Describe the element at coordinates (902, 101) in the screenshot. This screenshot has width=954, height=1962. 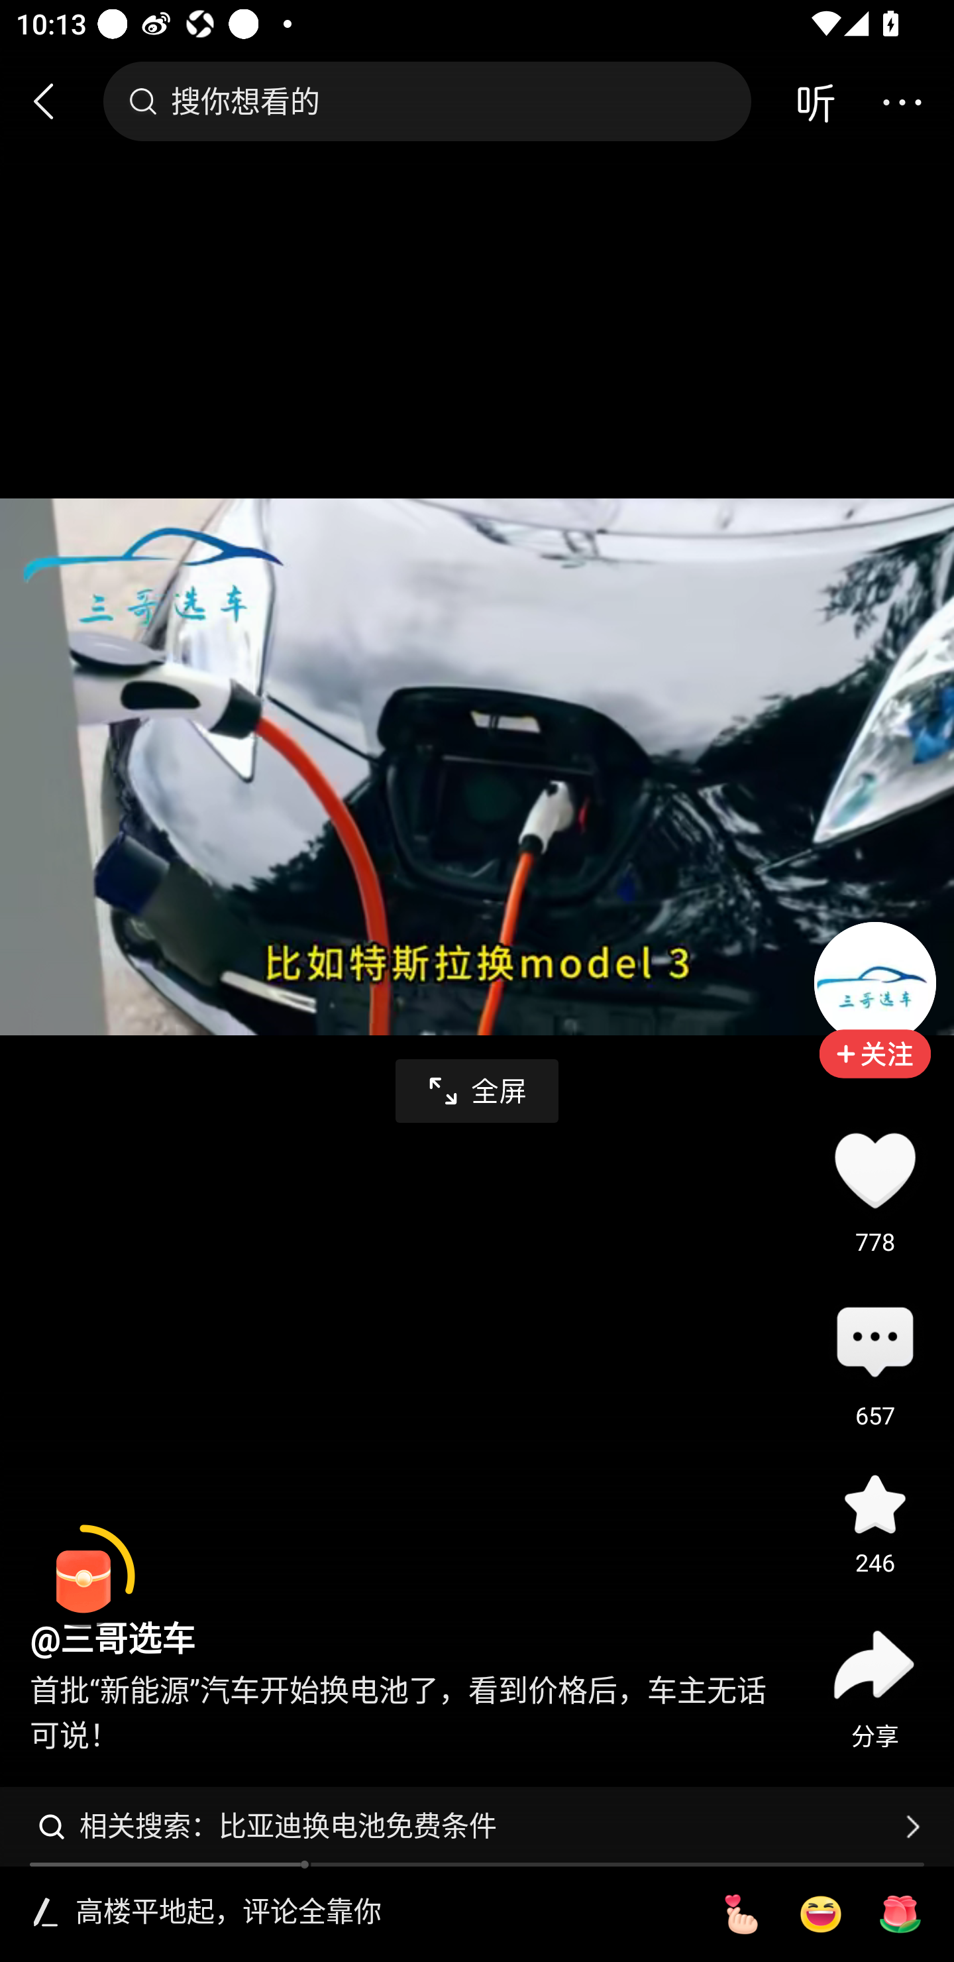
I see `更多操作` at that location.